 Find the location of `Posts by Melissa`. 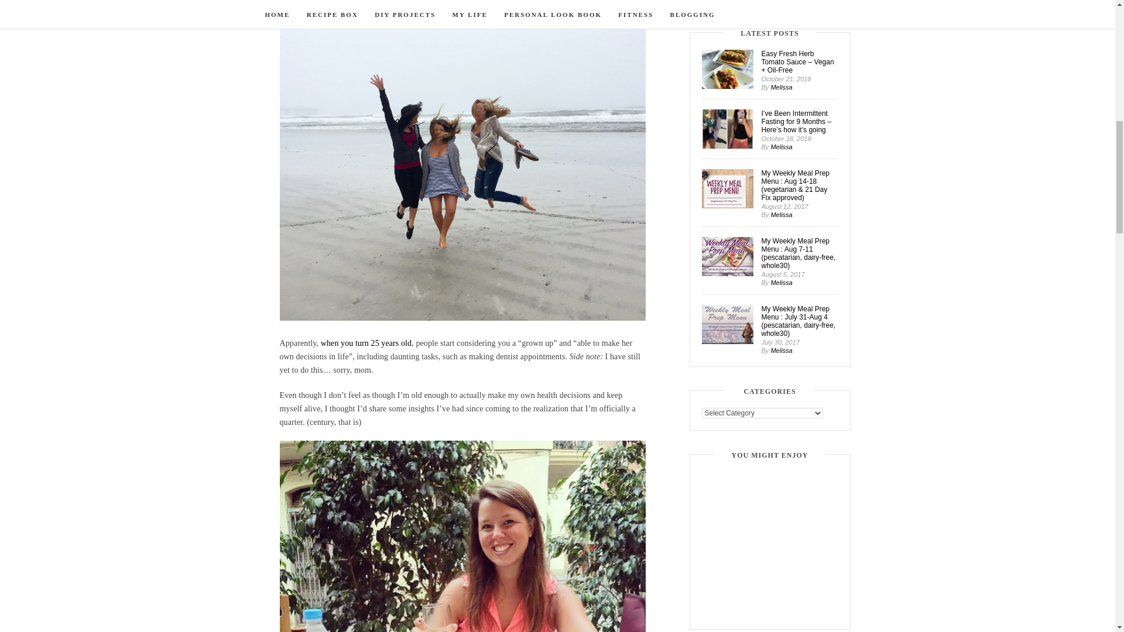

Posts by Melissa is located at coordinates (781, 87).